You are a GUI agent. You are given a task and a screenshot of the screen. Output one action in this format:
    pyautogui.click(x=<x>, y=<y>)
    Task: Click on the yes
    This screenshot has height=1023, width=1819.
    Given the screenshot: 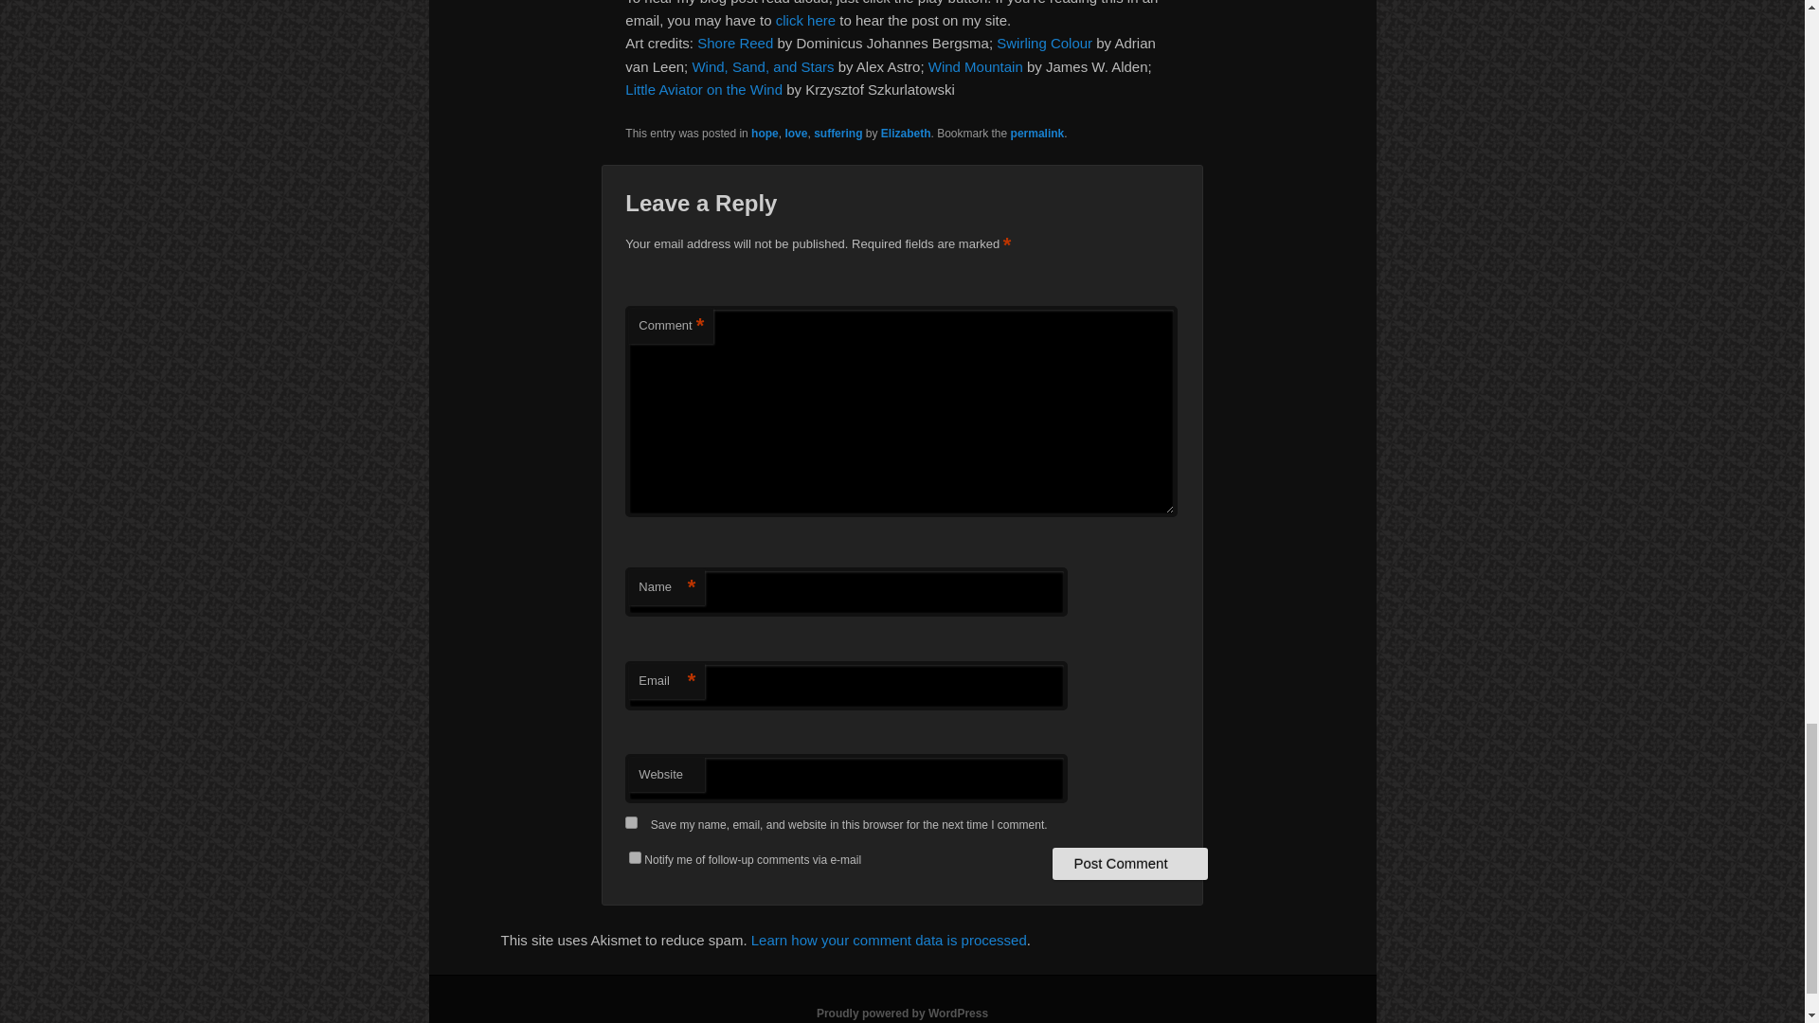 What is the action you would take?
    pyautogui.click(x=631, y=822)
    